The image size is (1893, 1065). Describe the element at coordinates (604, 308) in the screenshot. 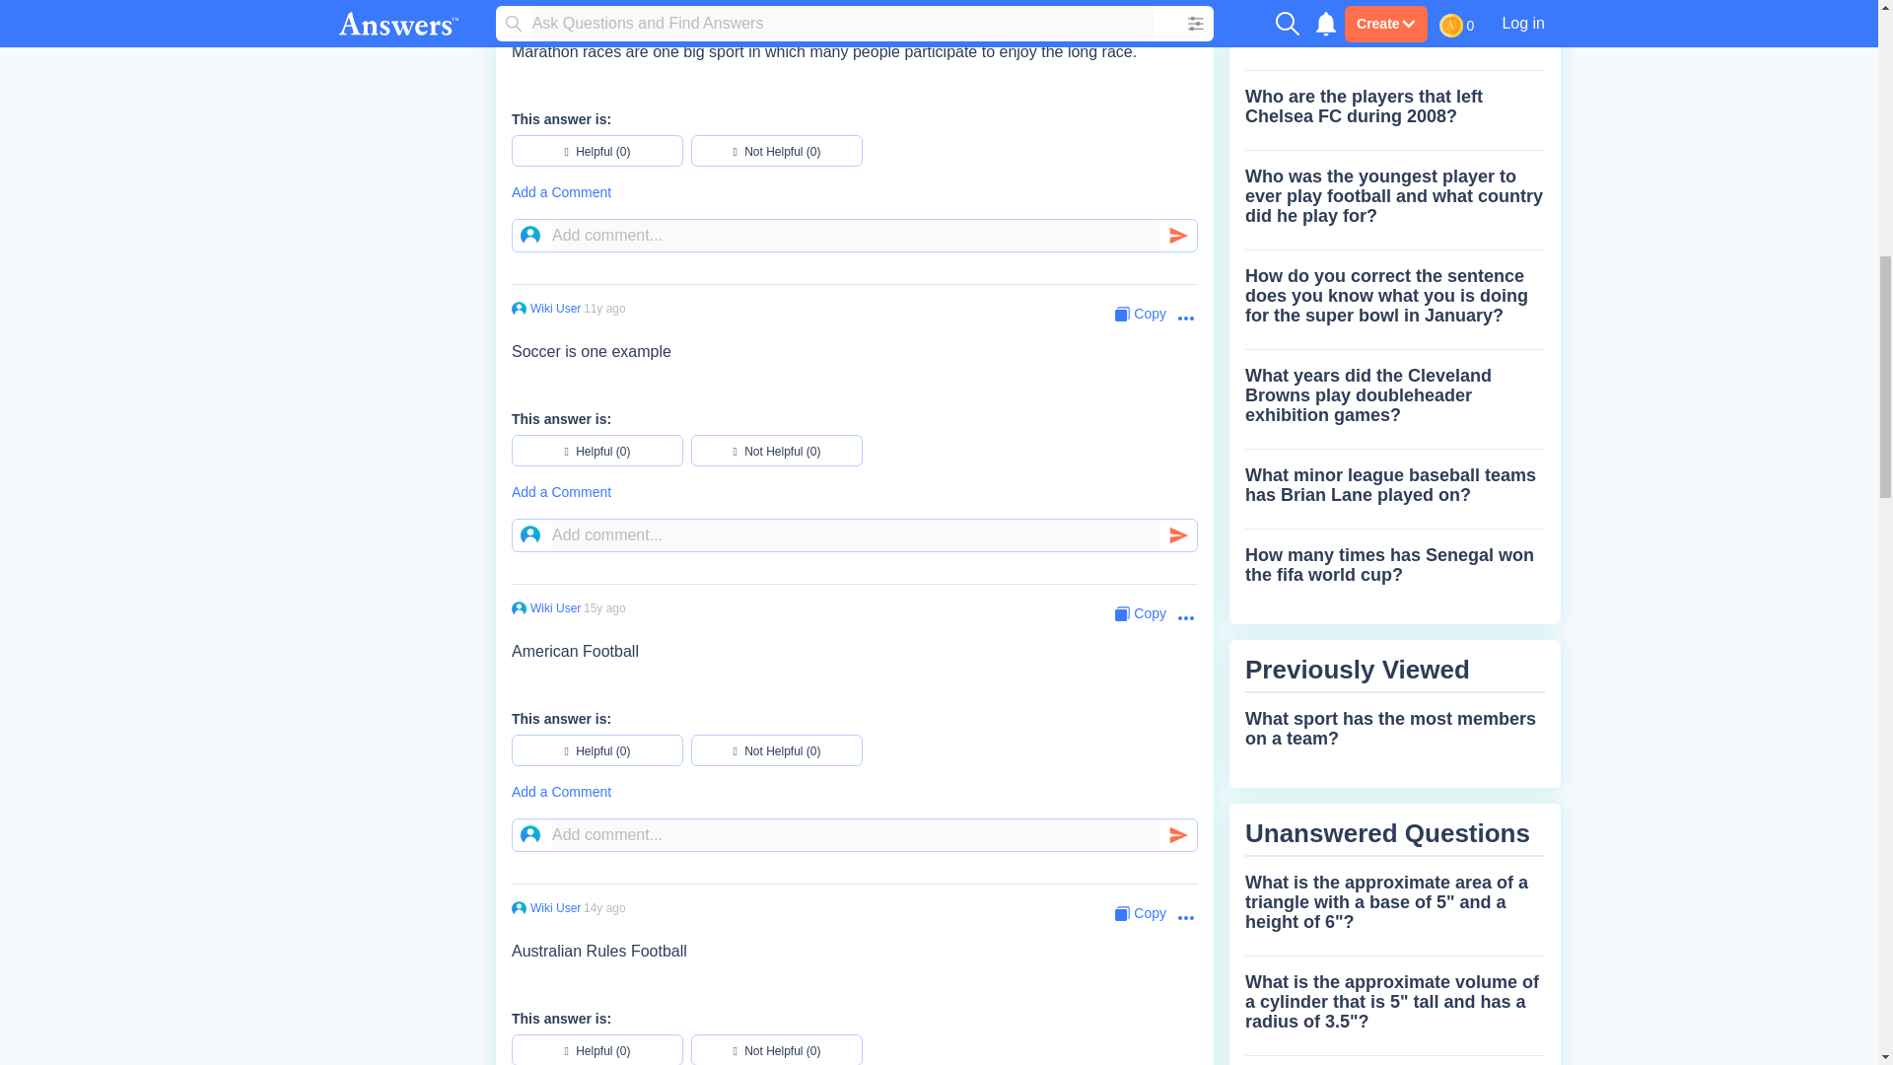

I see `2013-05-14 20:36:40` at that location.